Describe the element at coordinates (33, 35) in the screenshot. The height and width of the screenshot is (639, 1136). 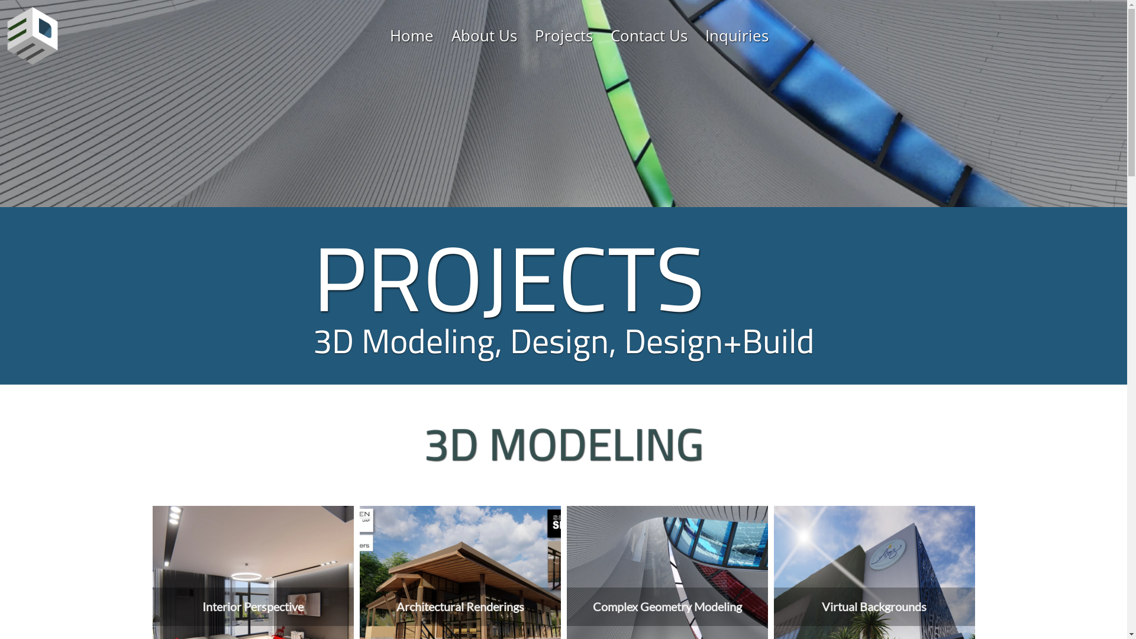
I see `3DM Design.Builders` at that location.